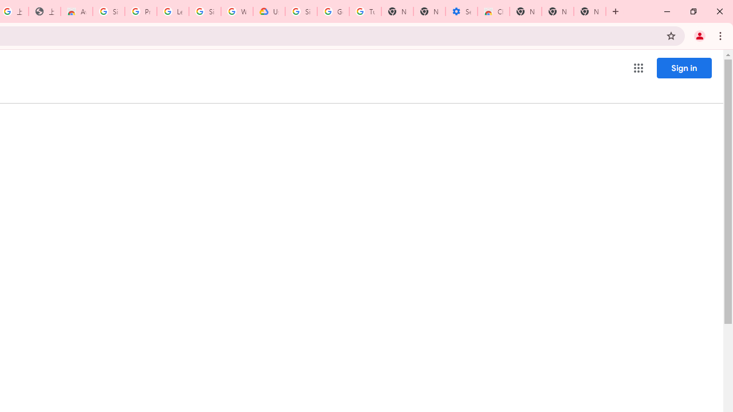 Image resolution: width=733 pixels, height=412 pixels. What do you see at coordinates (525, 11) in the screenshot?
I see `New Tab` at bounding box center [525, 11].